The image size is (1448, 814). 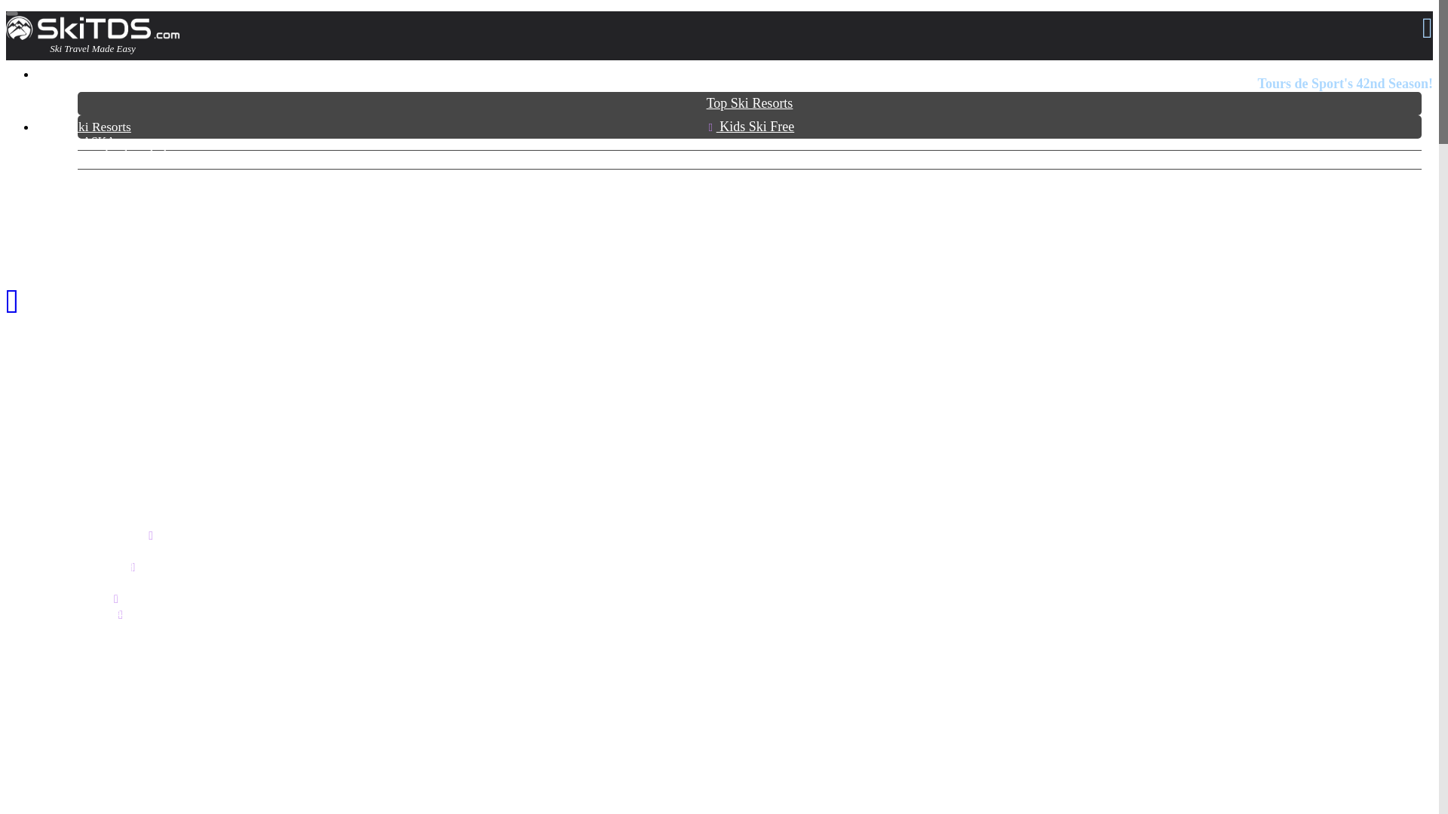 I want to click on Alyeska, so click(x=84, y=200).